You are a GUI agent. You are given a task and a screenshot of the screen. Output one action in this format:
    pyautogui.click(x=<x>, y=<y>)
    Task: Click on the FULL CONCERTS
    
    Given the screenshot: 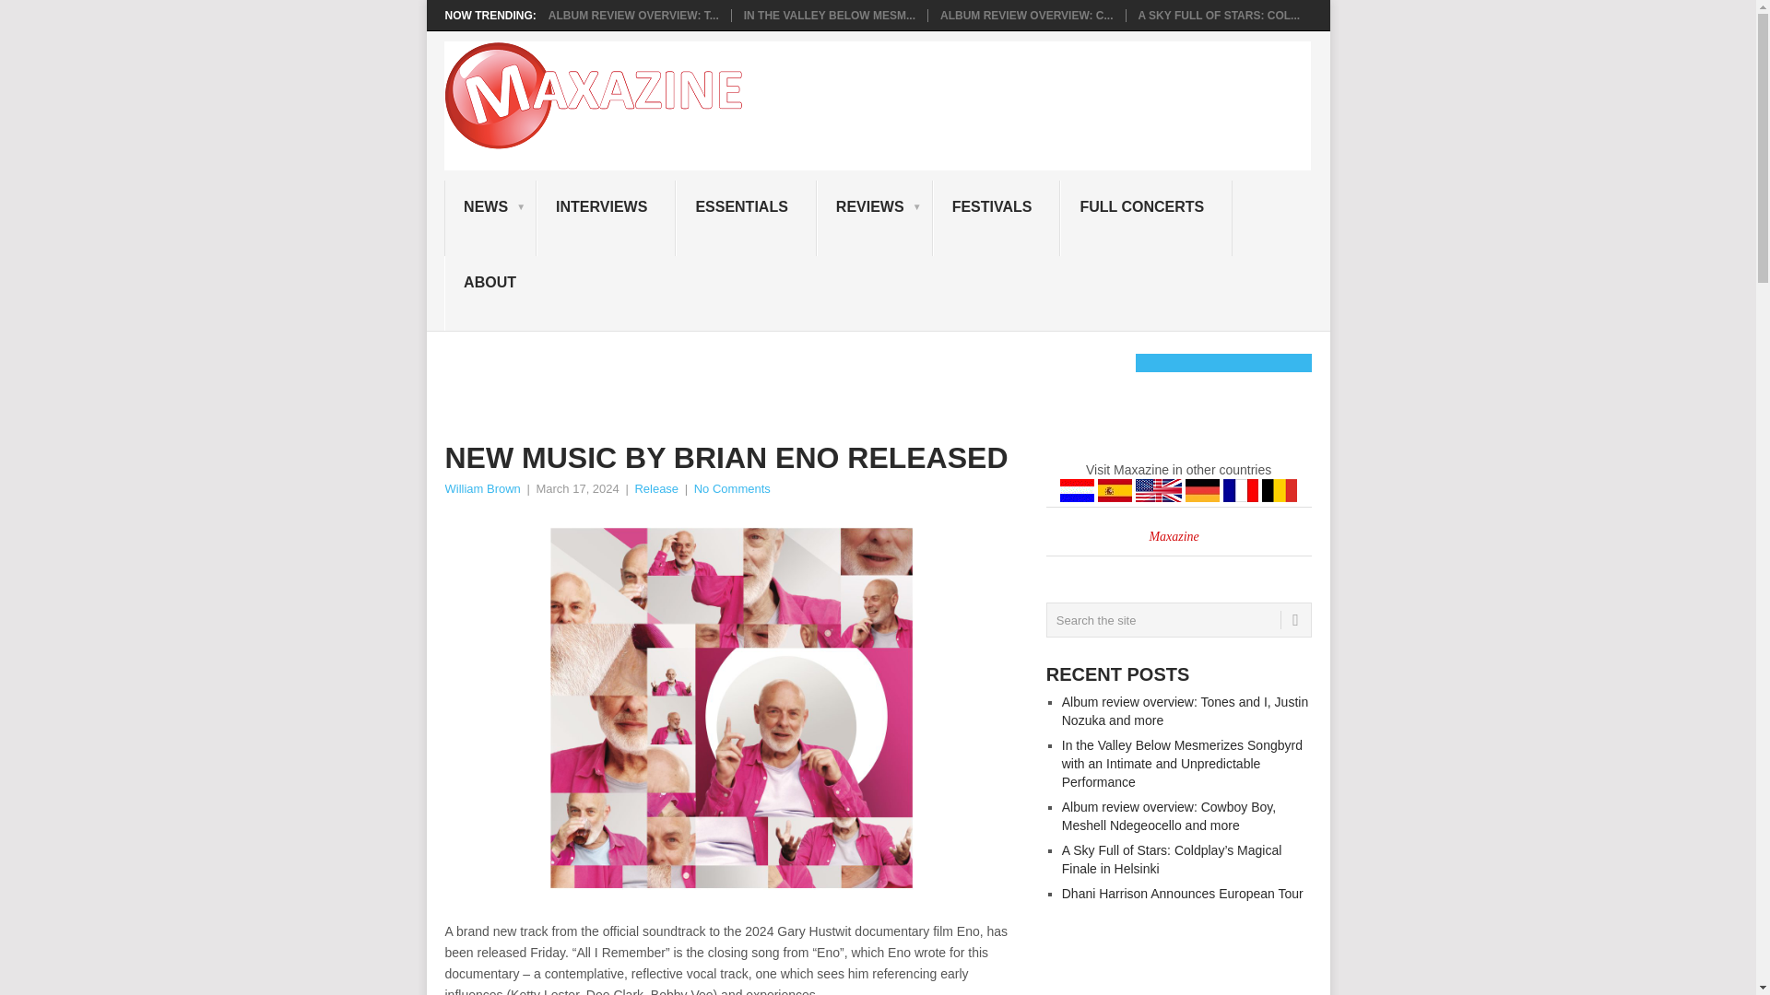 What is the action you would take?
    pyautogui.click(x=1146, y=217)
    